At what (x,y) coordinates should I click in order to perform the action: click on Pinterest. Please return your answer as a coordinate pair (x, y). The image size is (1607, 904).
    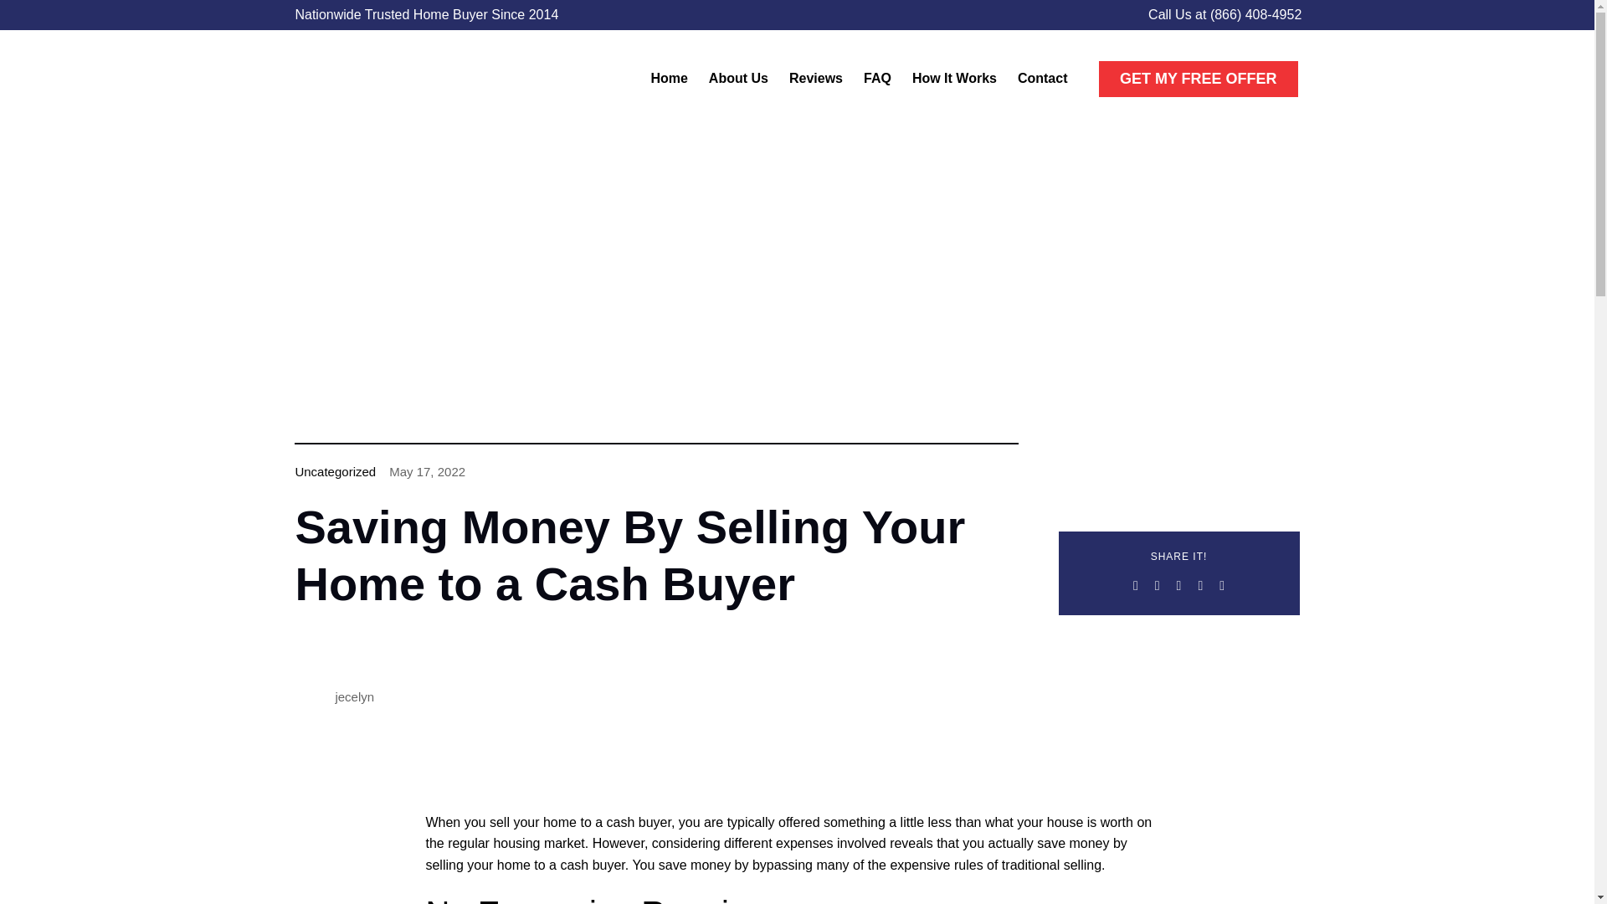
    Looking at the image, I should click on (1222, 585).